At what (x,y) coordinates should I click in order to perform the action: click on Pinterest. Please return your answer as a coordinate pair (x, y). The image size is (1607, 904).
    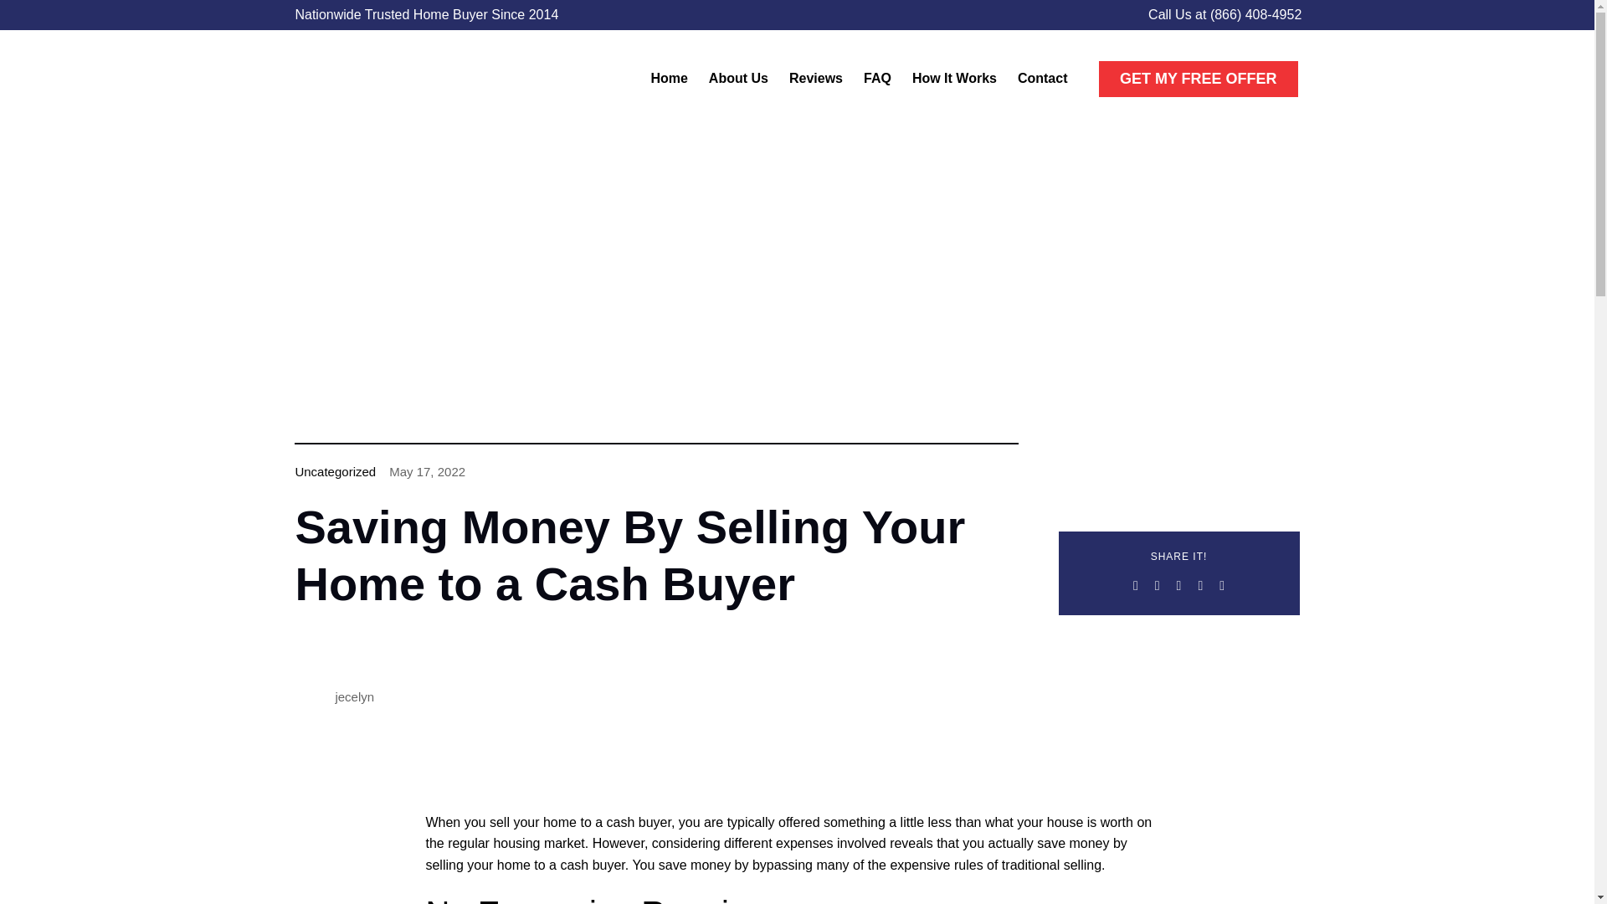
    Looking at the image, I should click on (1222, 585).